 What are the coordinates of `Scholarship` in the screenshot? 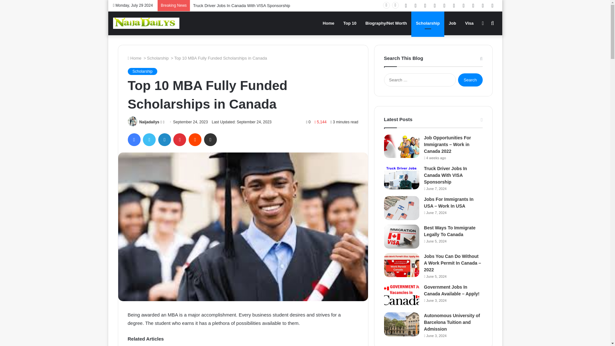 It's located at (158, 58).